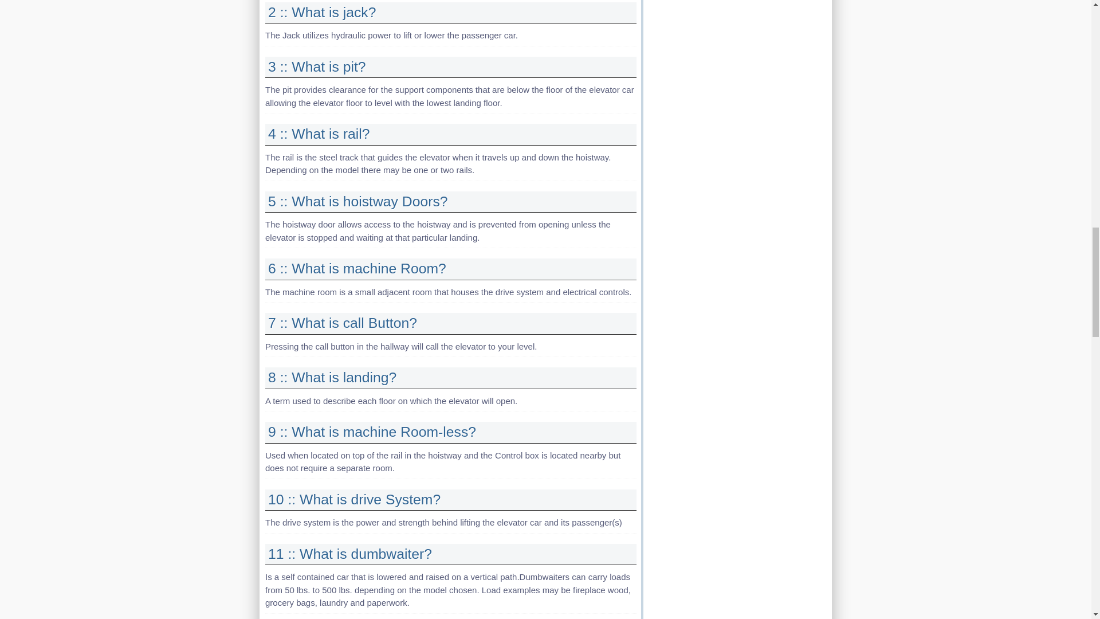 This screenshot has width=1100, height=619. Describe the element at coordinates (357, 268) in the screenshot. I see `View all Answers` at that location.